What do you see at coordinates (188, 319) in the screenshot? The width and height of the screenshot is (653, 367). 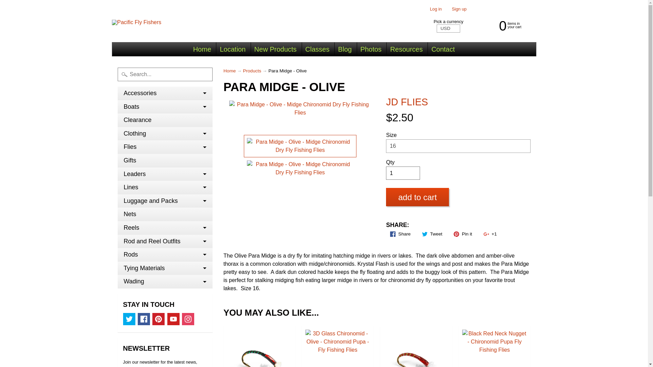 I see `Instagram` at bounding box center [188, 319].